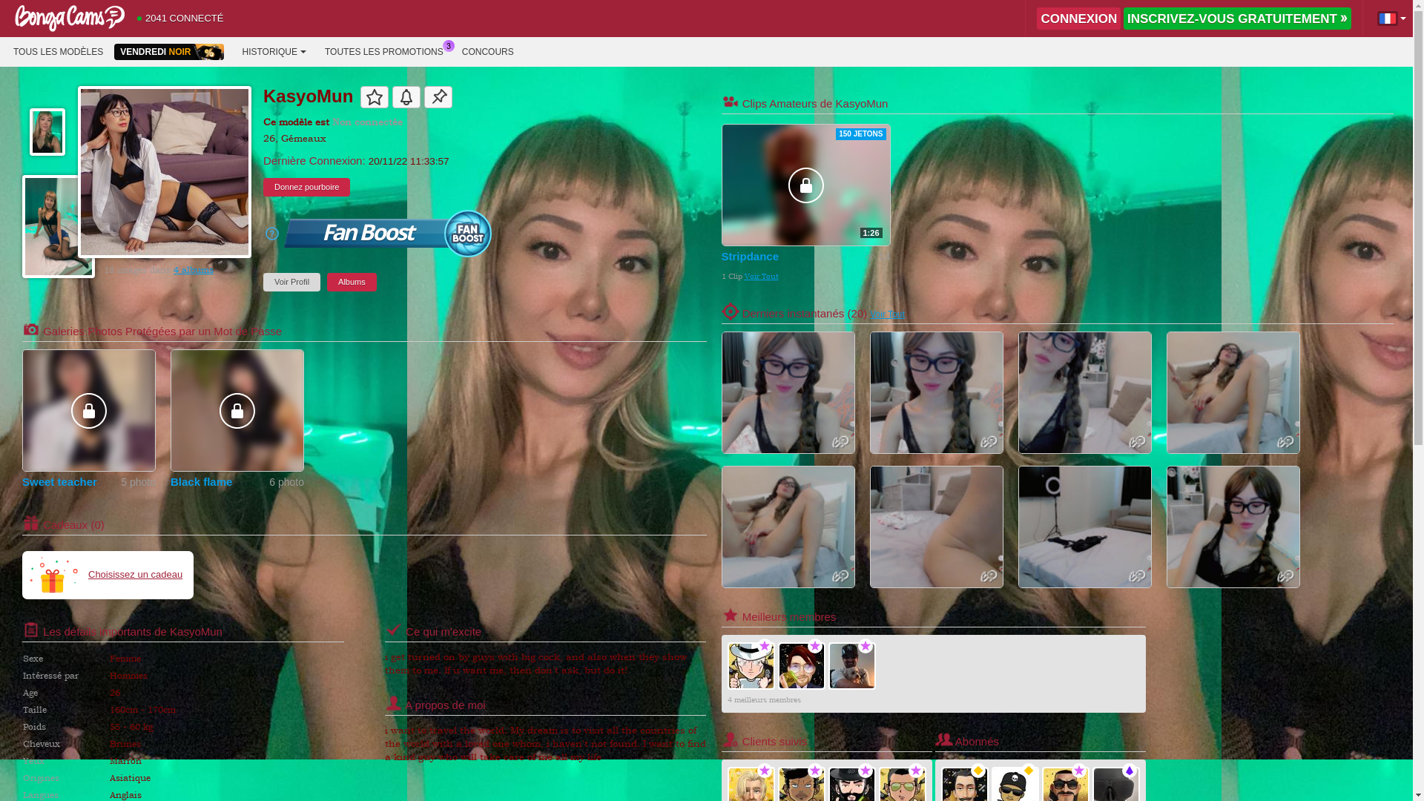 The height and width of the screenshot is (801, 1424). I want to click on Unlimited, so click(865, 771).